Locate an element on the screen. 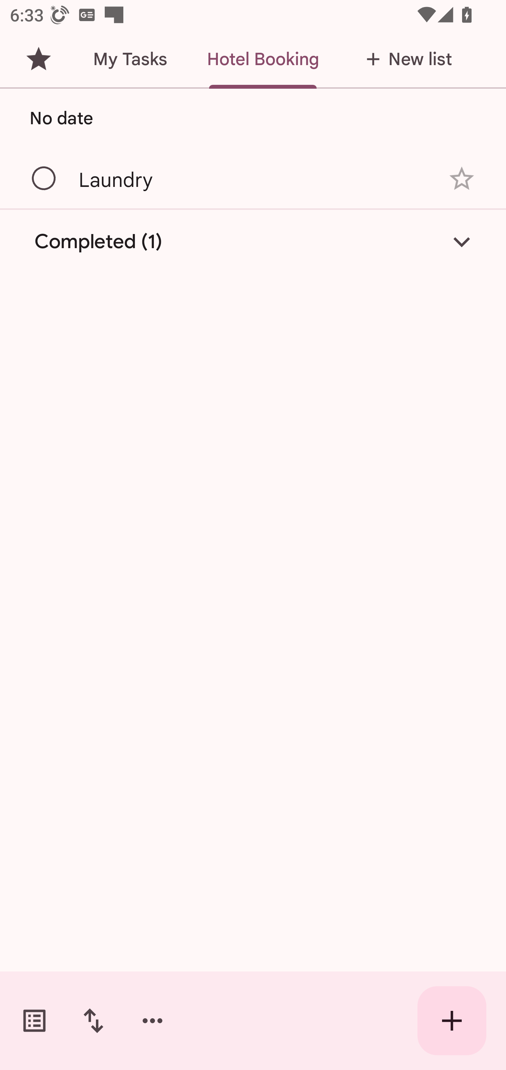 The width and height of the screenshot is (506, 1070). Laundry Laundry Add star Mark as complete is located at coordinates (253, 178).